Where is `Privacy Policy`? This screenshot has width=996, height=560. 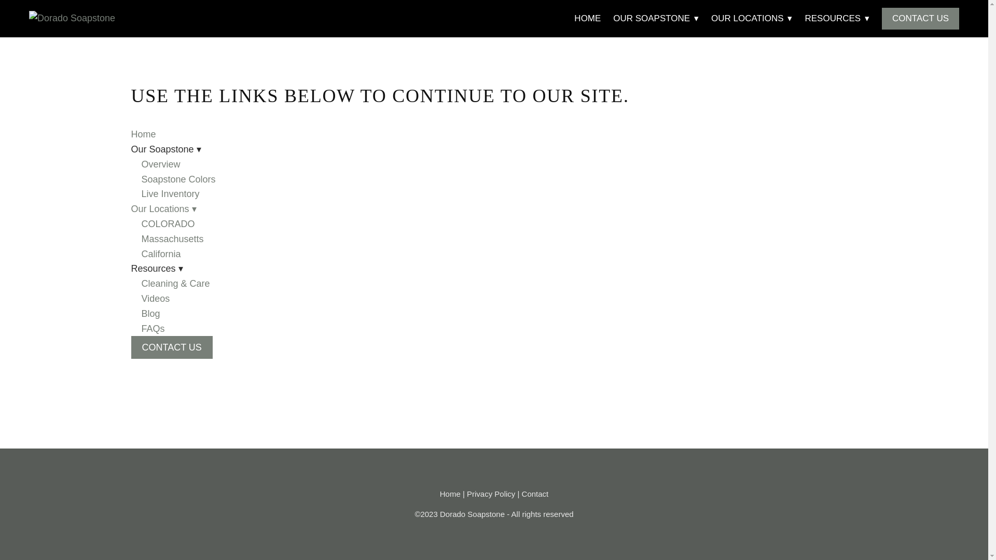 Privacy Policy is located at coordinates (491, 494).